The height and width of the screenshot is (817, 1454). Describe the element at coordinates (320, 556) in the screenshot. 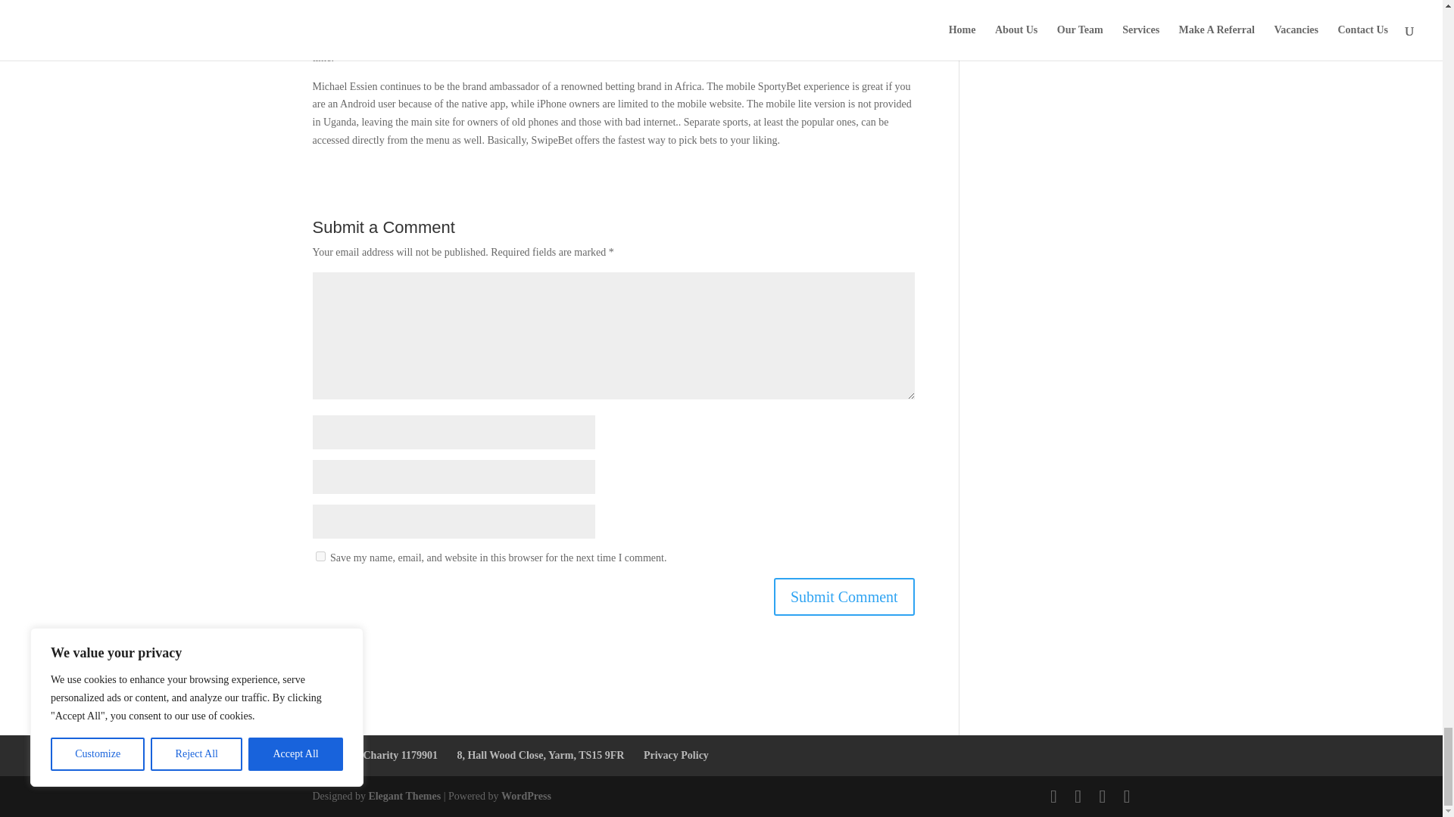

I see `yes` at that location.